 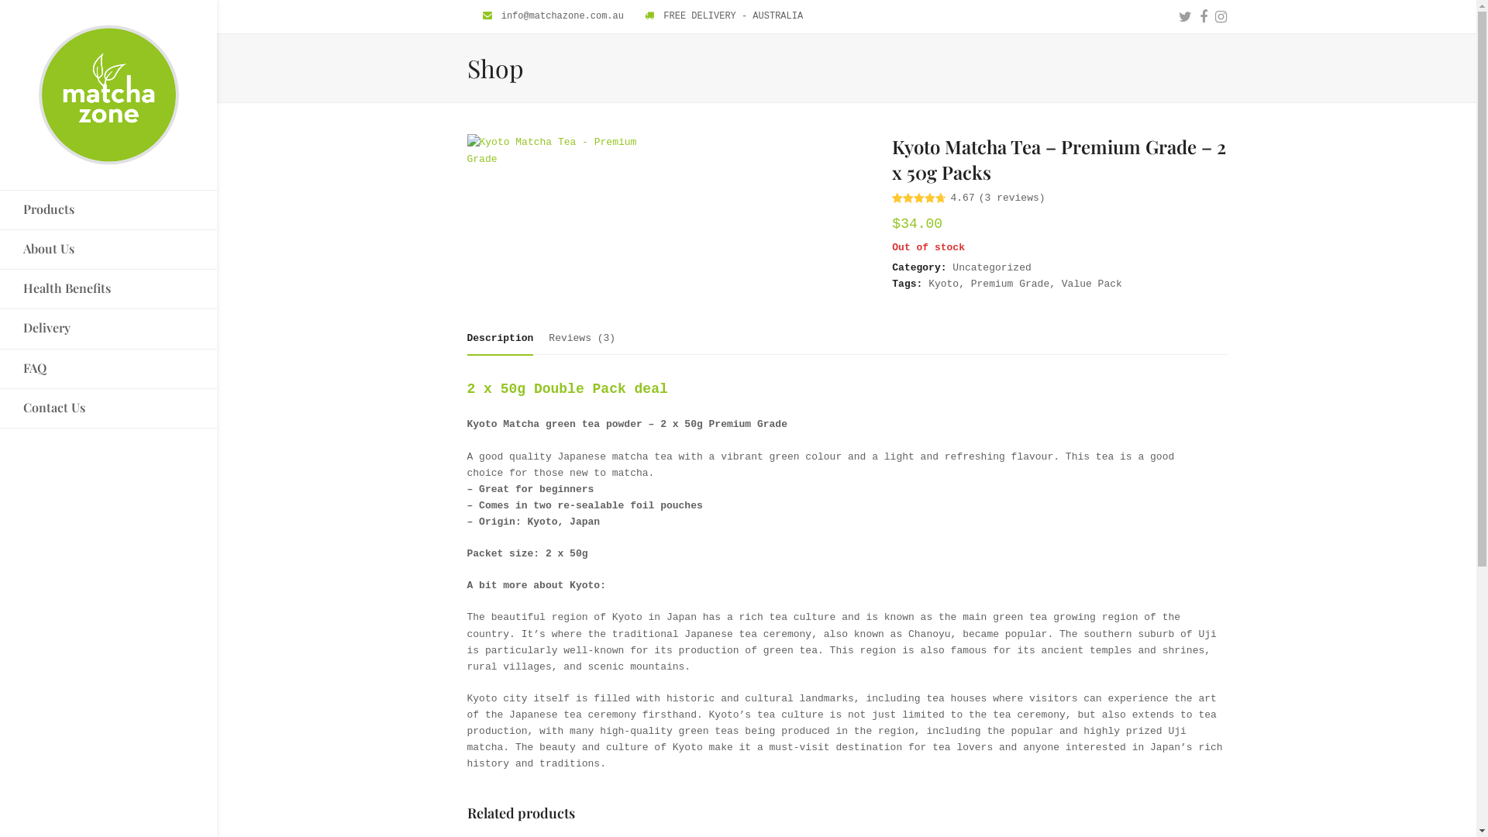 I want to click on Description, so click(x=500, y=339).